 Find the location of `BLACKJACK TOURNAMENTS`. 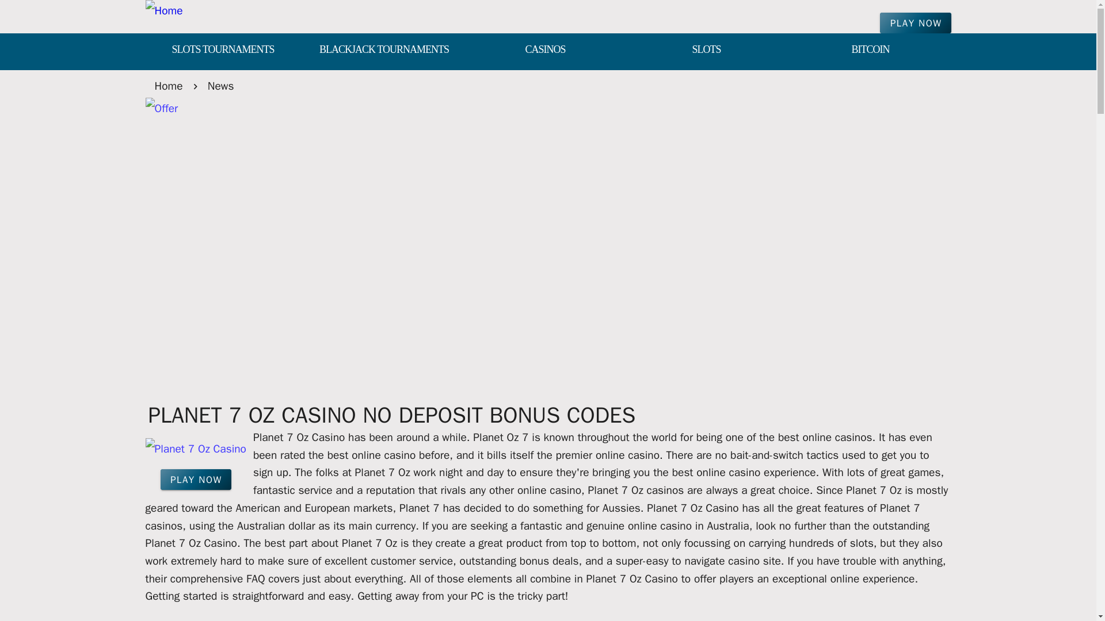

BLACKJACK TOURNAMENTS is located at coordinates (383, 51).